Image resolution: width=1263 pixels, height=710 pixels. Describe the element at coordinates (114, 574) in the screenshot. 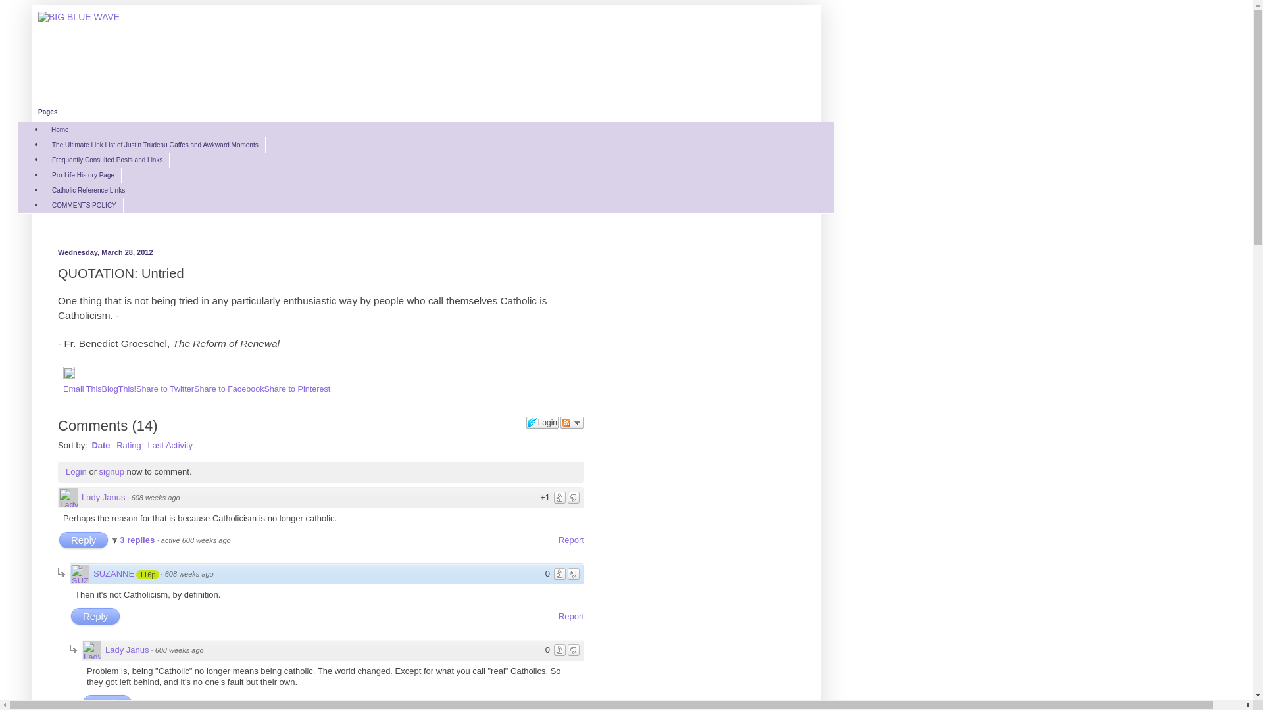

I see `SUZANNE` at that location.